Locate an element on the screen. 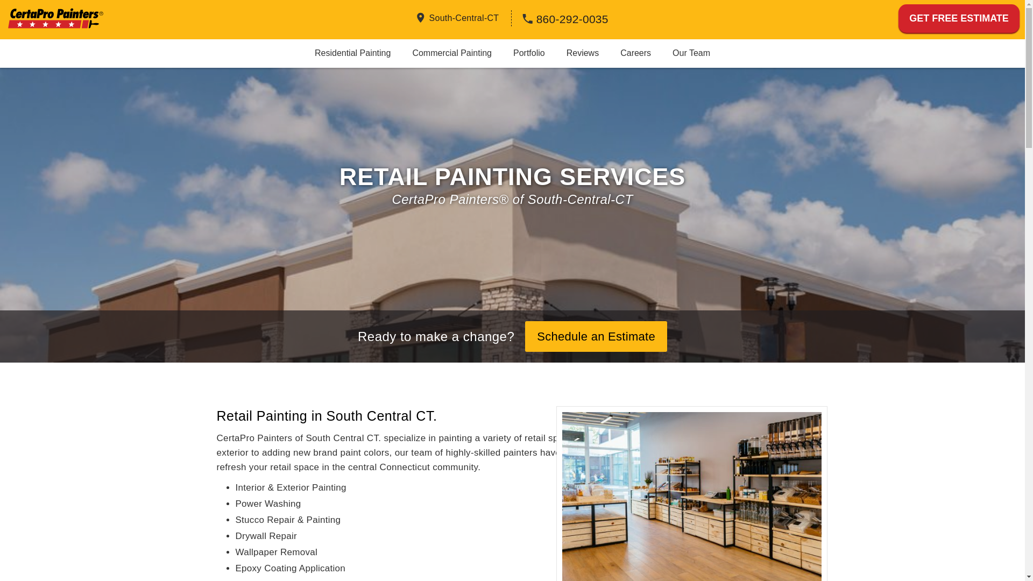 This screenshot has width=1033, height=581. South-Central-CT is located at coordinates (464, 17).